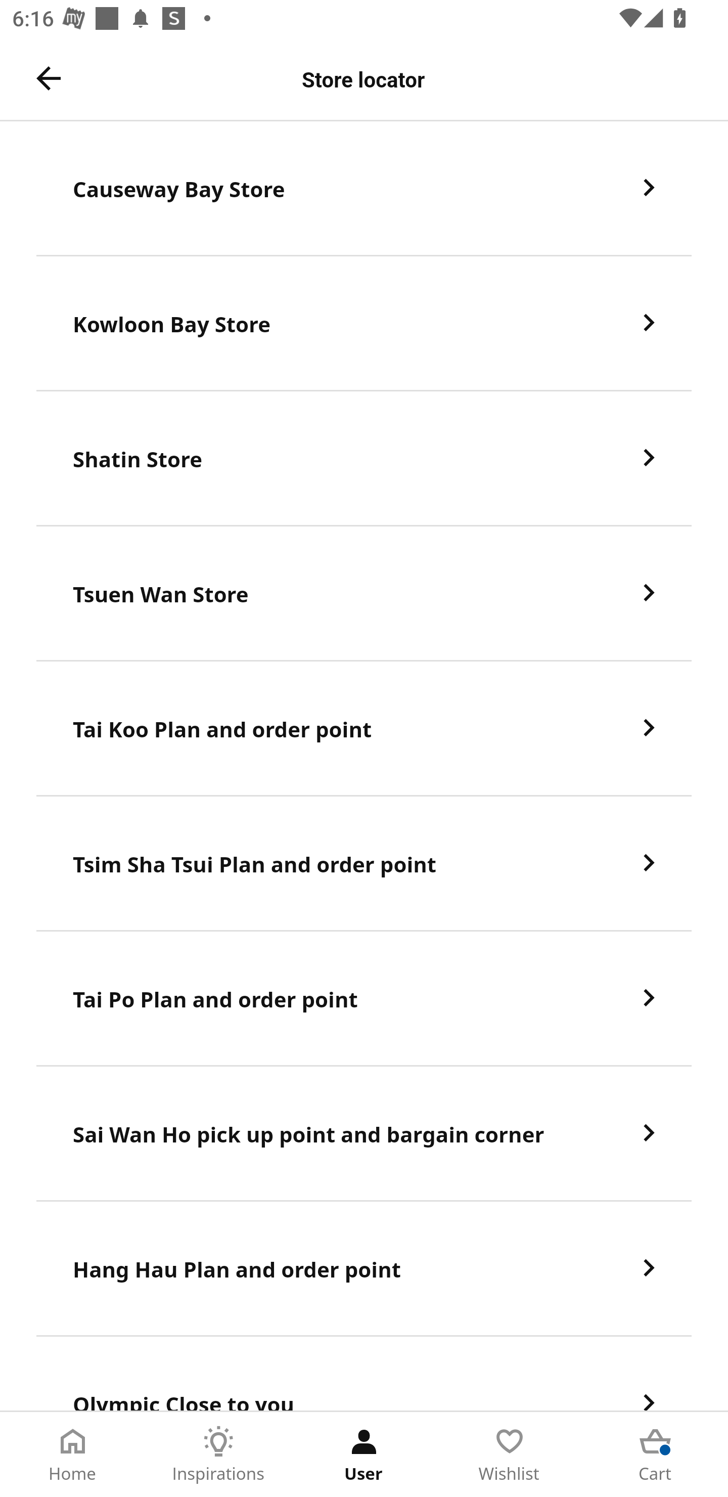 This screenshot has height=1497, width=728. What do you see at coordinates (218, 1455) in the screenshot?
I see `Inspirations
Tab 2 of 5` at bounding box center [218, 1455].